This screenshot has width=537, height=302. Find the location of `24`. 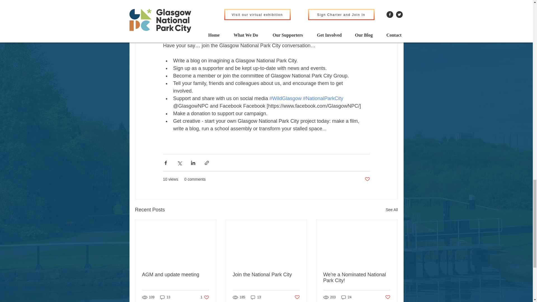

24 is located at coordinates (347, 298).